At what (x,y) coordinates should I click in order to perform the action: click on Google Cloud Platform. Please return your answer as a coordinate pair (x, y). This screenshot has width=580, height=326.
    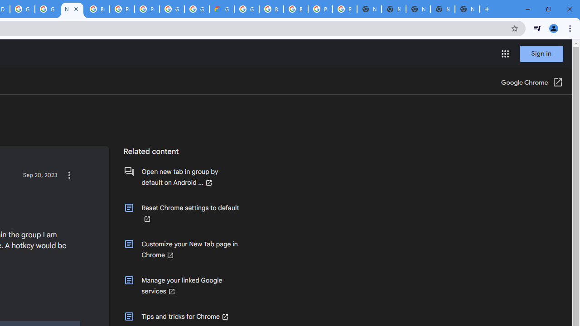
    Looking at the image, I should click on (22, 9).